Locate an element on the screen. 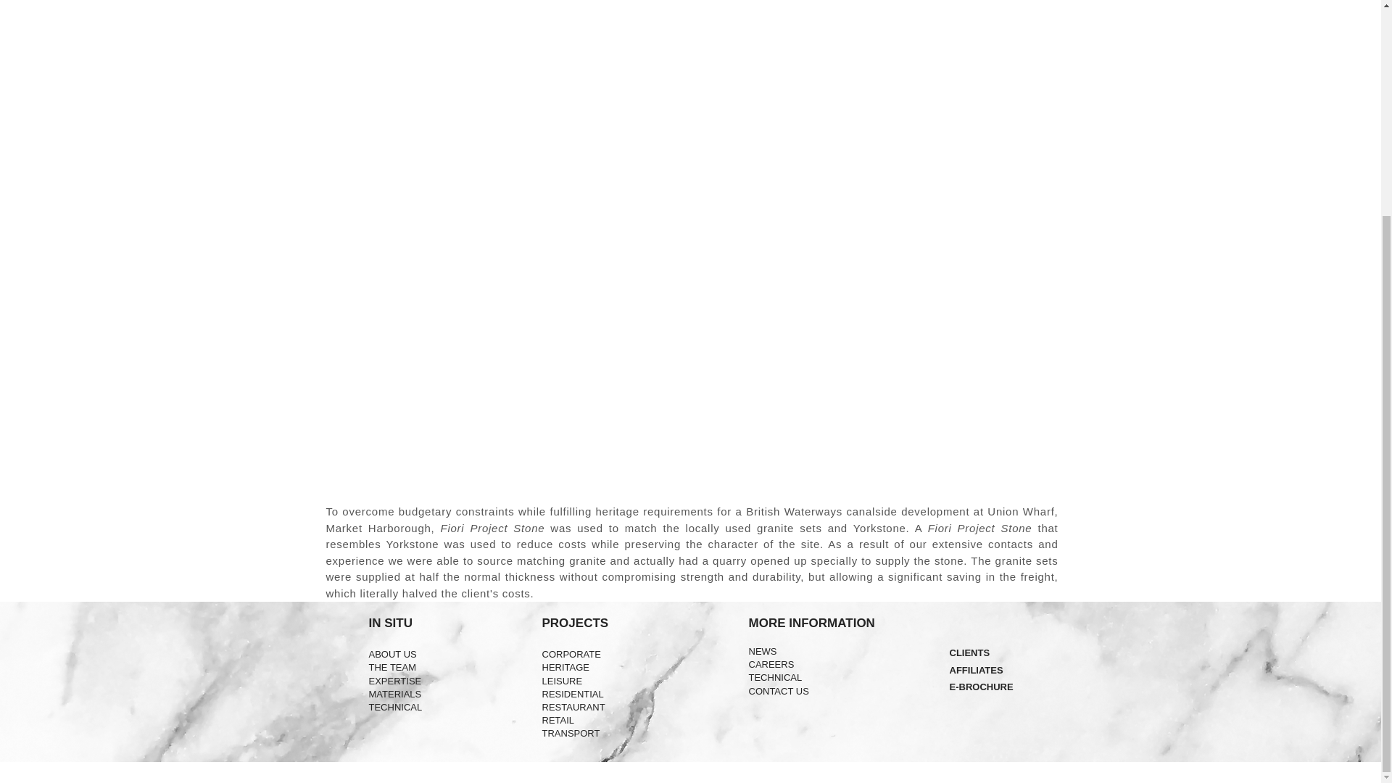  RESTAURANT is located at coordinates (574, 706).